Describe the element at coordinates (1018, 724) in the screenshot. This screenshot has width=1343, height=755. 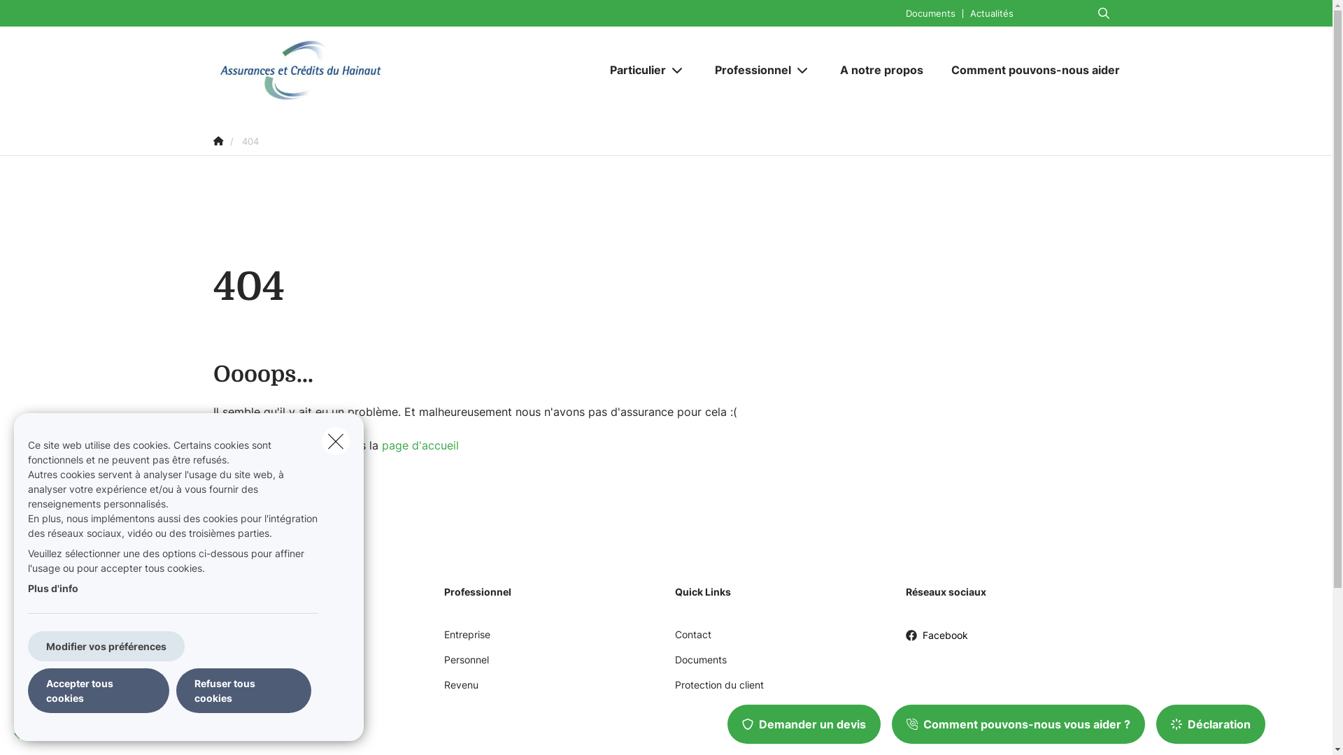
I see `Comment pouvons-nous vous aider ?` at that location.